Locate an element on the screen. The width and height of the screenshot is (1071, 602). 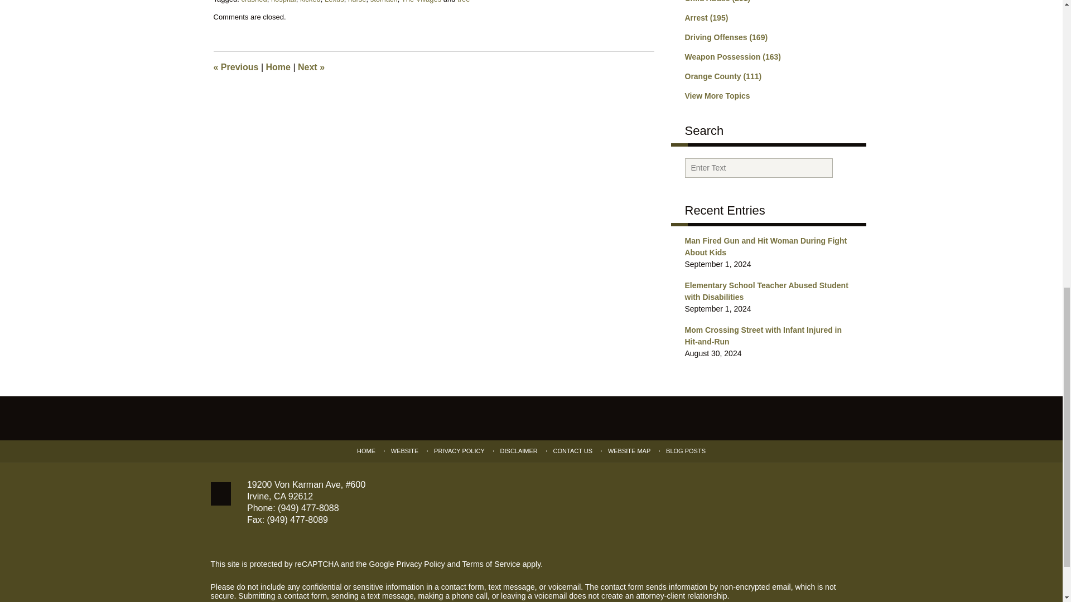
View all posts tagged with nurse is located at coordinates (357, 2).